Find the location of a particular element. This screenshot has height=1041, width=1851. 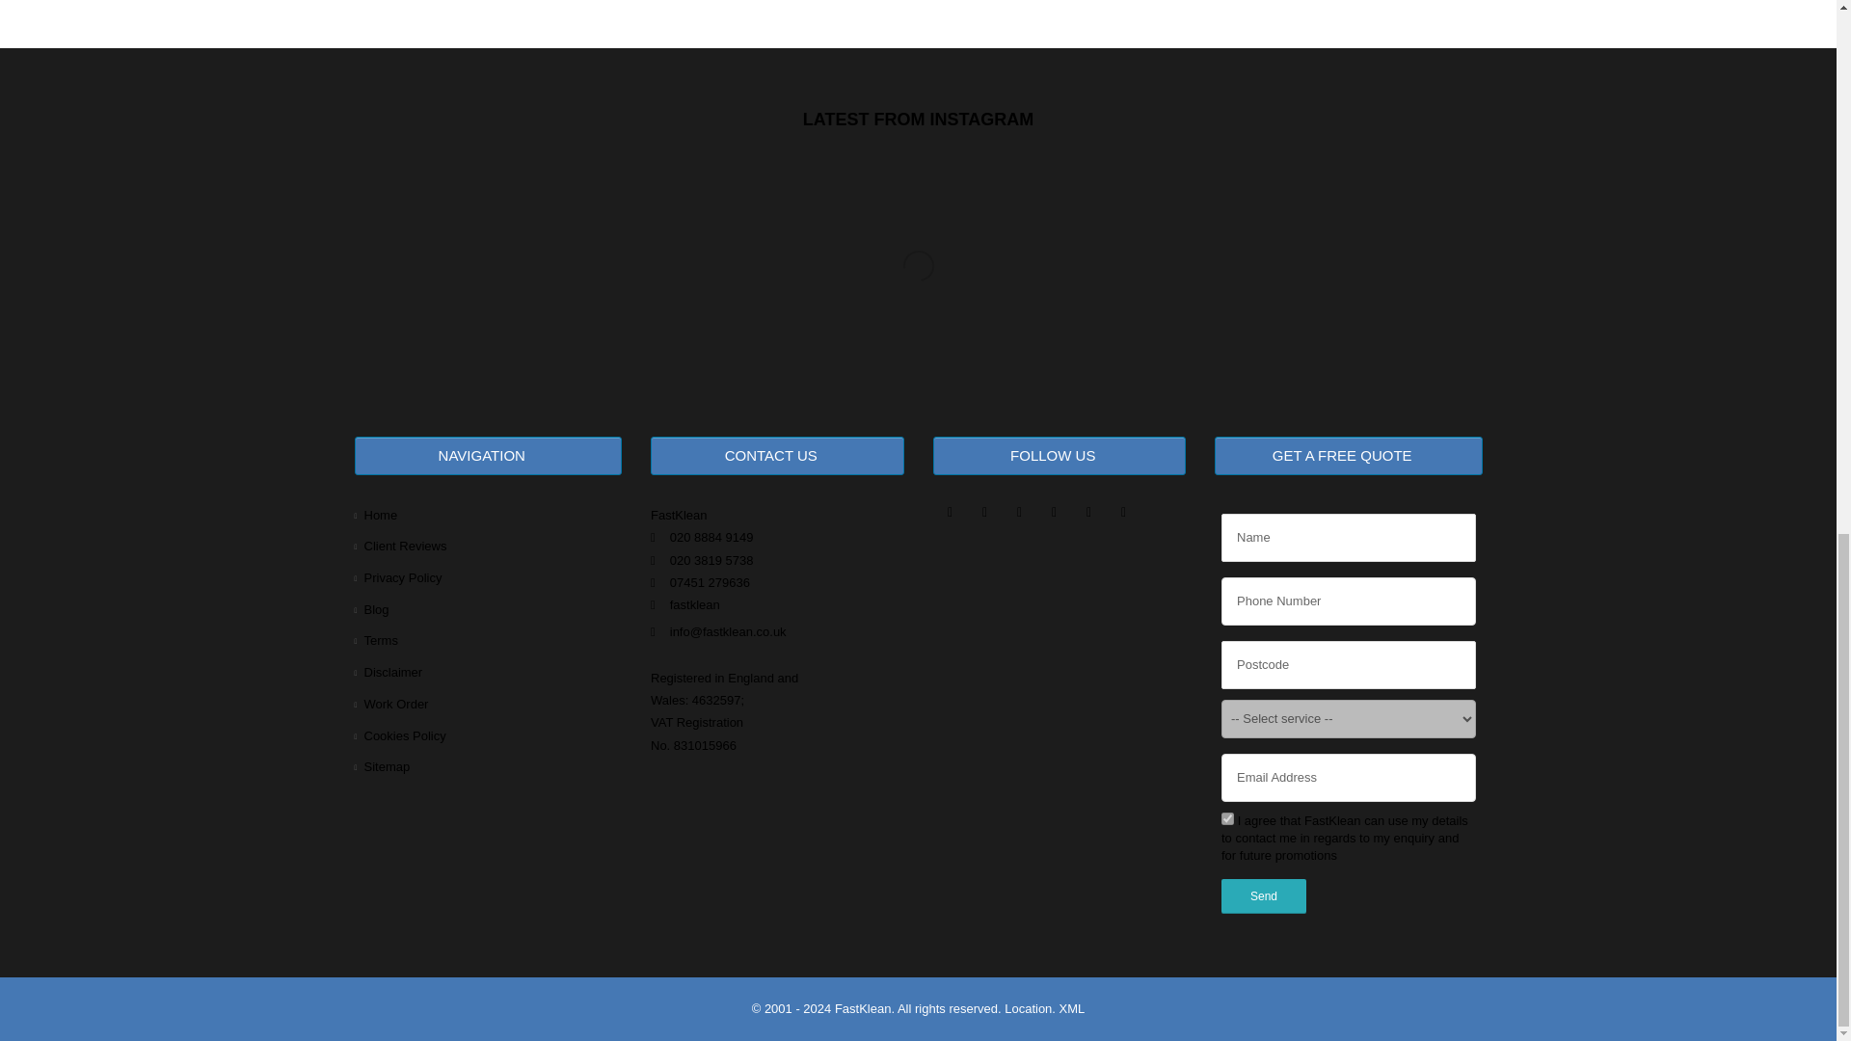

Rss is located at coordinates (1124, 519).